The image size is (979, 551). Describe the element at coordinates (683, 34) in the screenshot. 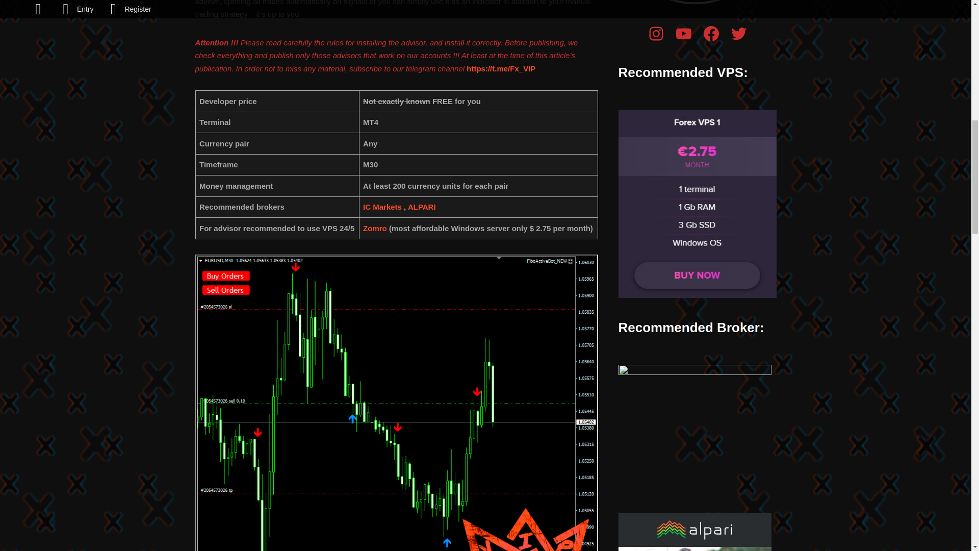

I see `YouTube` at that location.